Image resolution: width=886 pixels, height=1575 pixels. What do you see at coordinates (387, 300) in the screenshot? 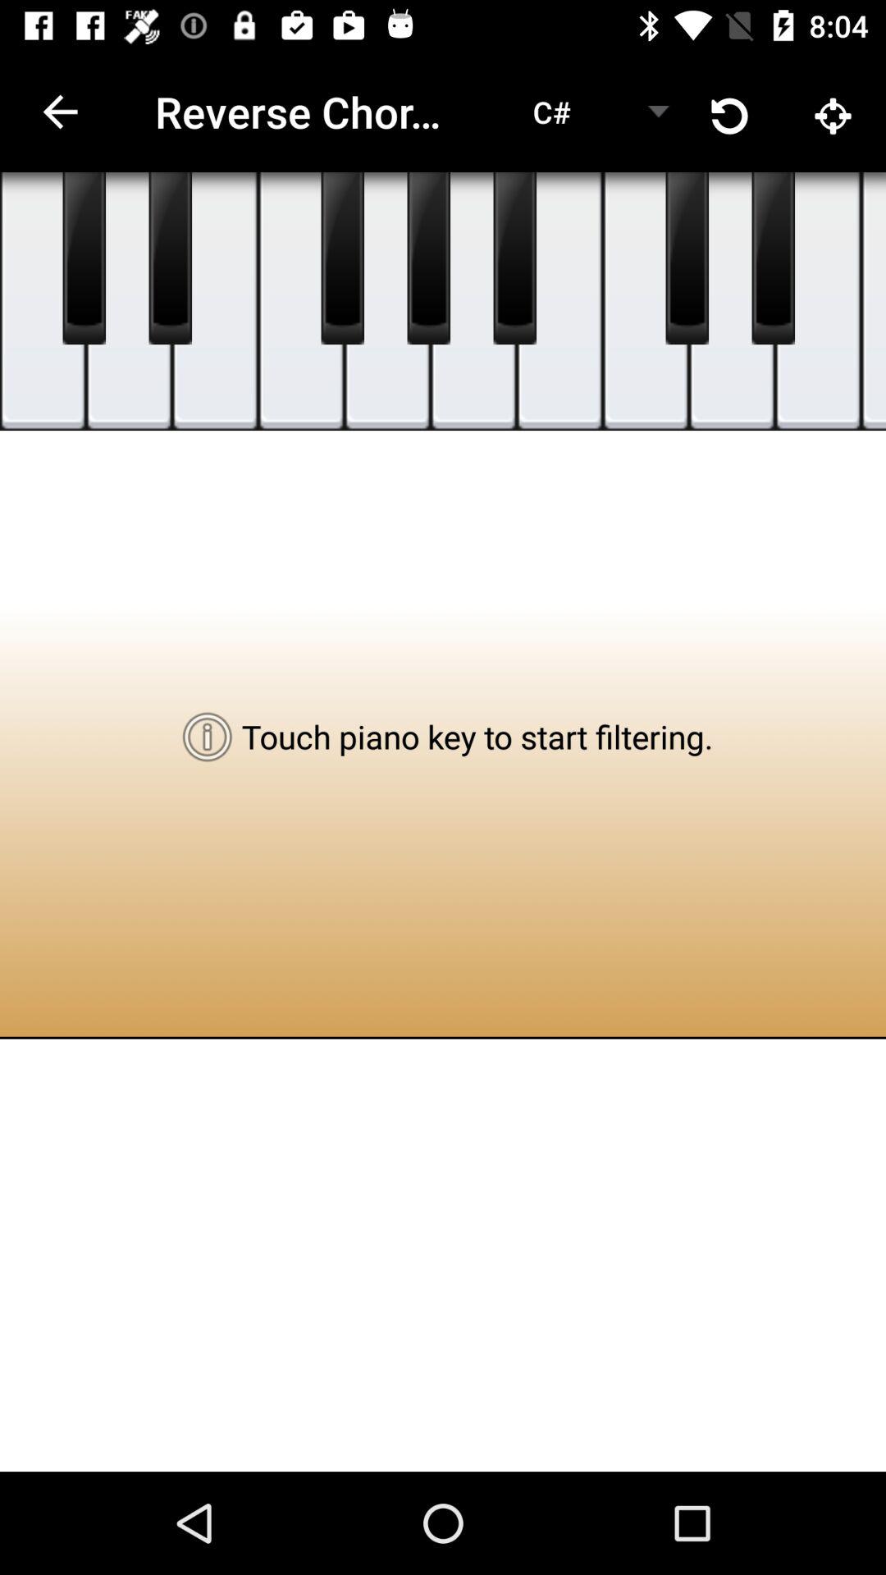
I see `click  on the fifth white bar in the keyboard image` at bounding box center [387, 300].